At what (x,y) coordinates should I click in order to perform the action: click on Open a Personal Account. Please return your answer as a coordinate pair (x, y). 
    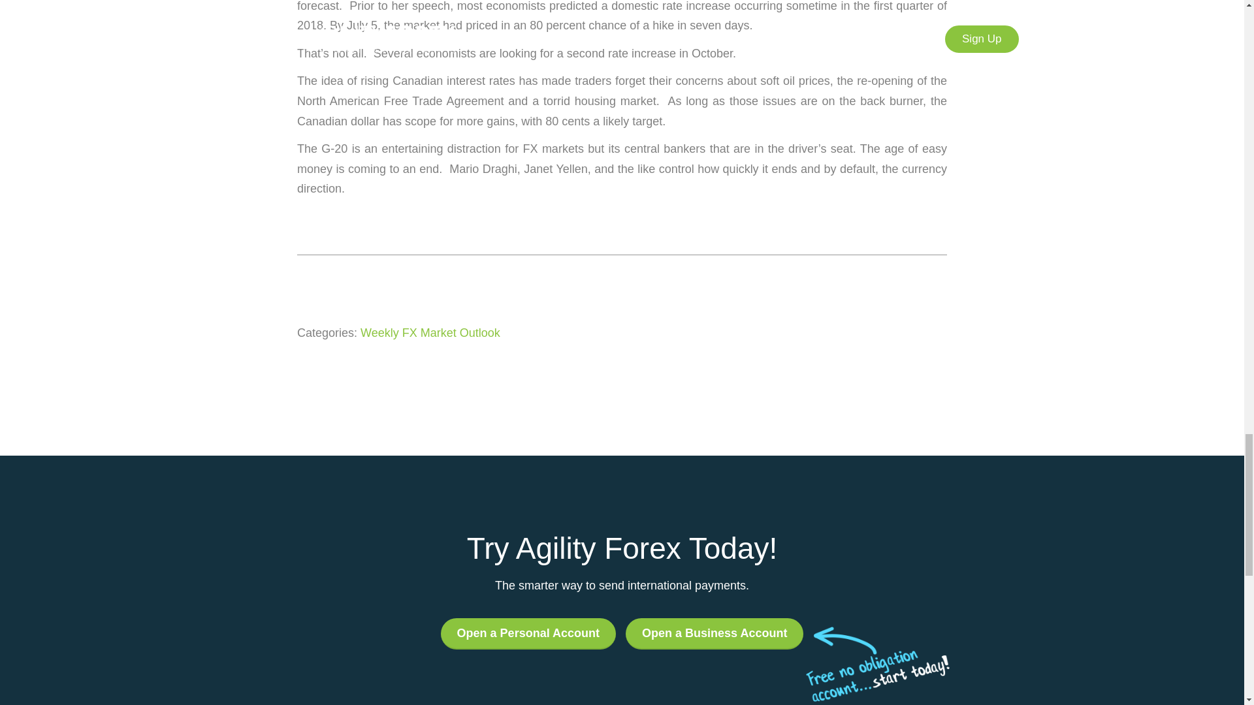
    Looking at the image, I should click on (528, 633).